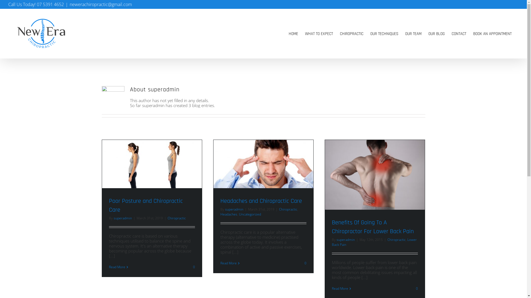 The width and height of the screenshot is (531, 298). I want to click on CHIROPRACTIC, so click(352, 34).